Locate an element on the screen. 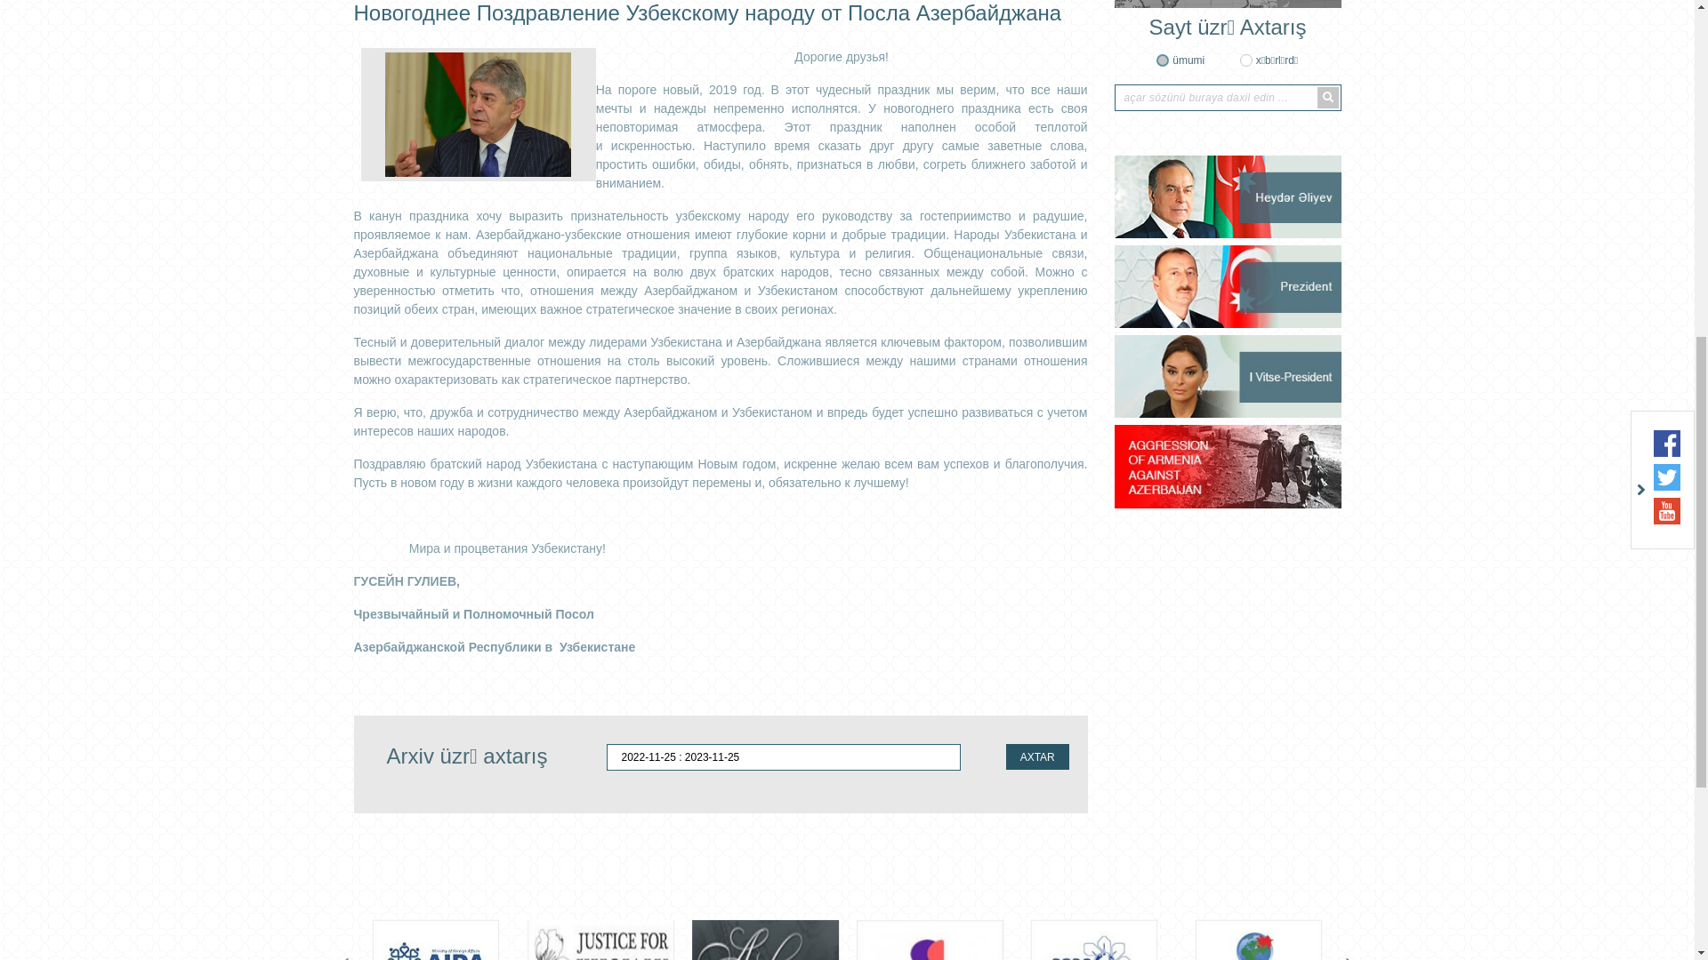  ELANLAR is located at coordinates (948, 631).